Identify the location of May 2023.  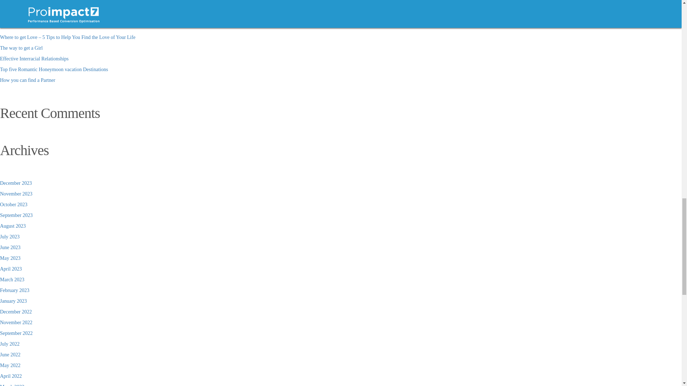
(10, 258).